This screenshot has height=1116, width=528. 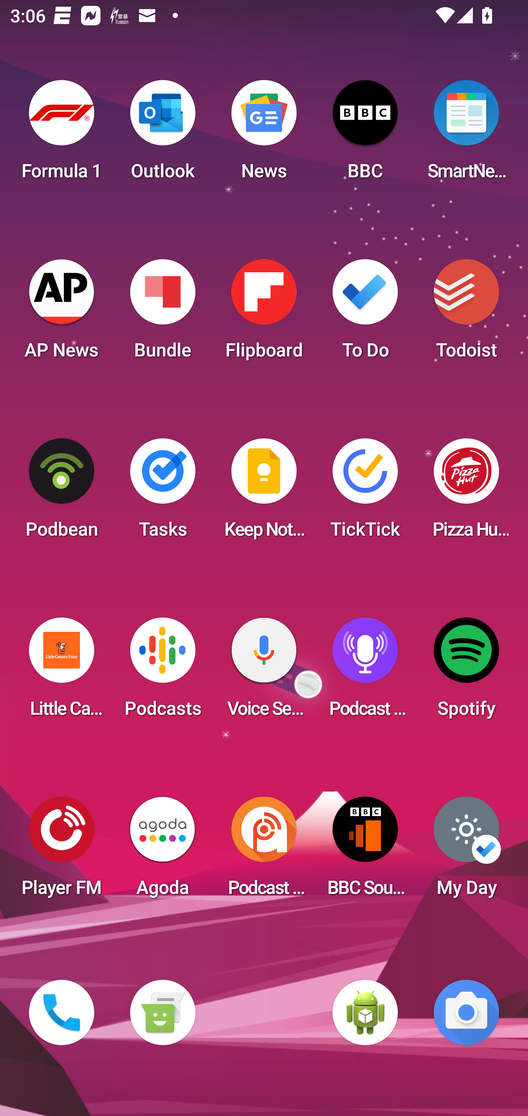 I want to click on To Do, so click(x=365, y=314).